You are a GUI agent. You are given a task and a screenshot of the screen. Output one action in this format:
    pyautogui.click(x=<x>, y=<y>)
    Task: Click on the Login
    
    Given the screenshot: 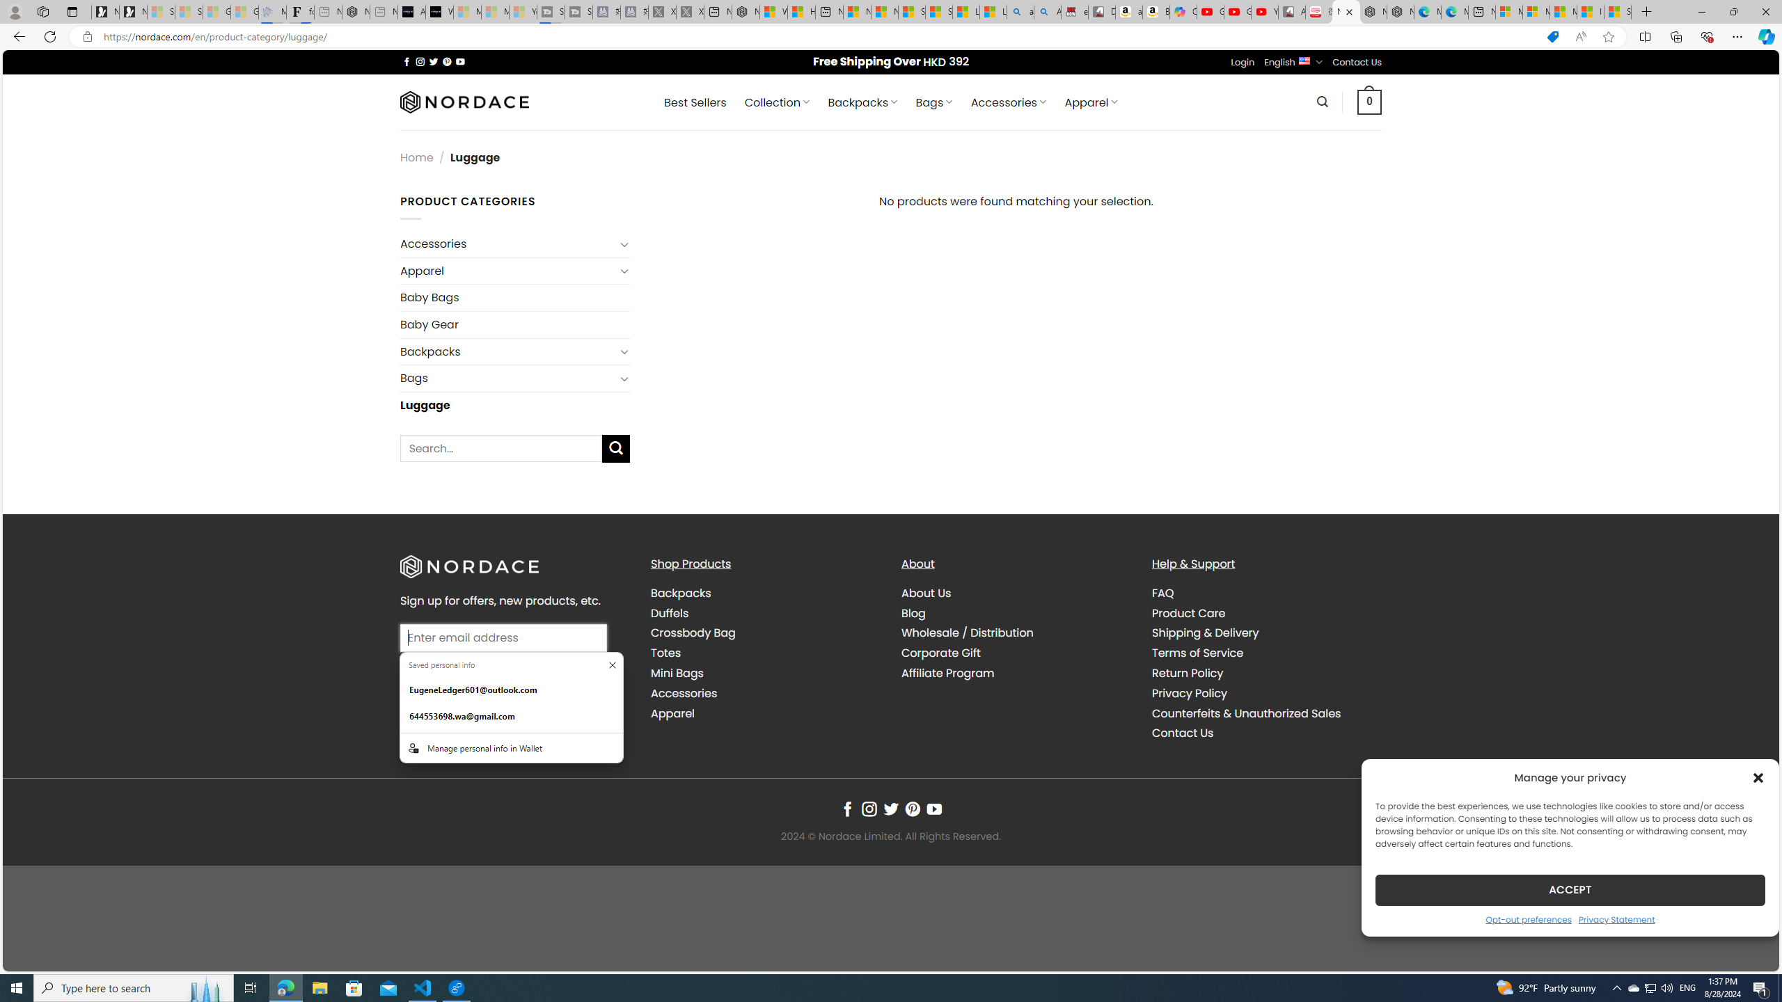 What is the action you would take?
    pyautogui.click(x=1243, y=63)
    